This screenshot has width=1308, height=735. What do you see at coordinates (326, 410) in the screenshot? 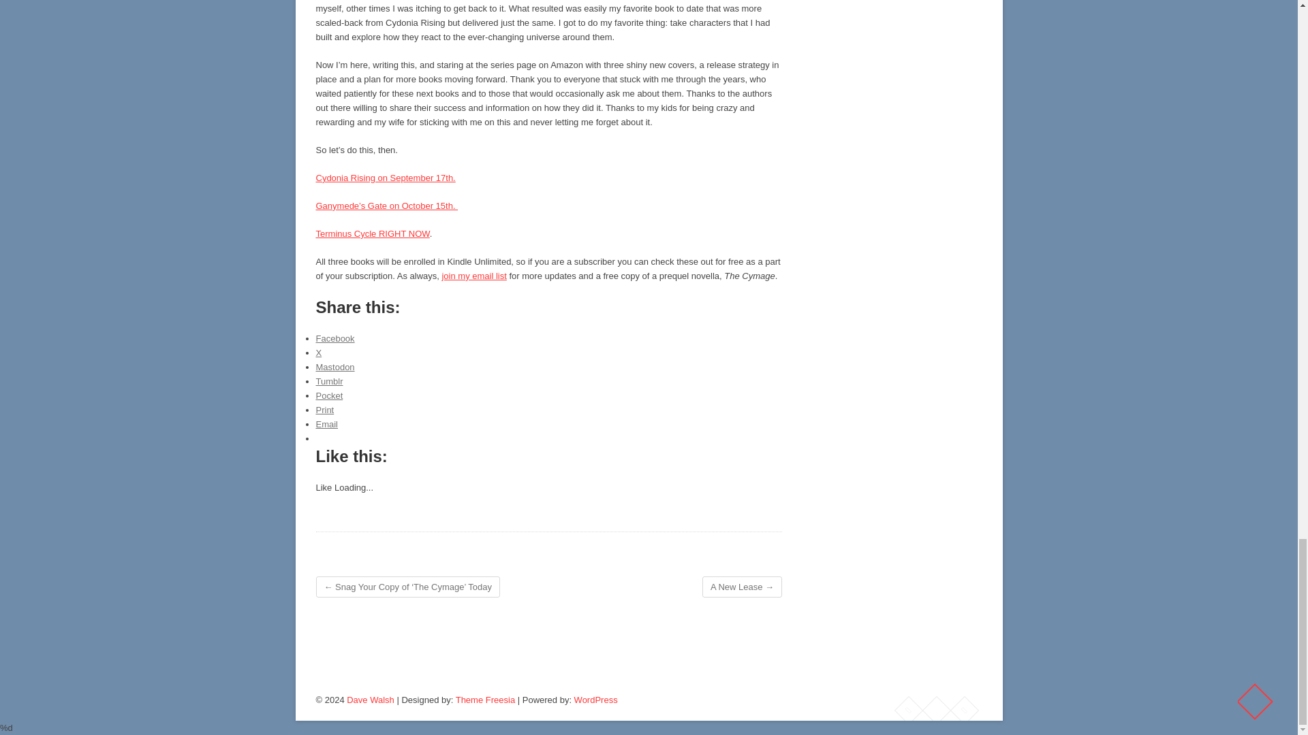
I see `Click to print` at bounding box center [326, 410].